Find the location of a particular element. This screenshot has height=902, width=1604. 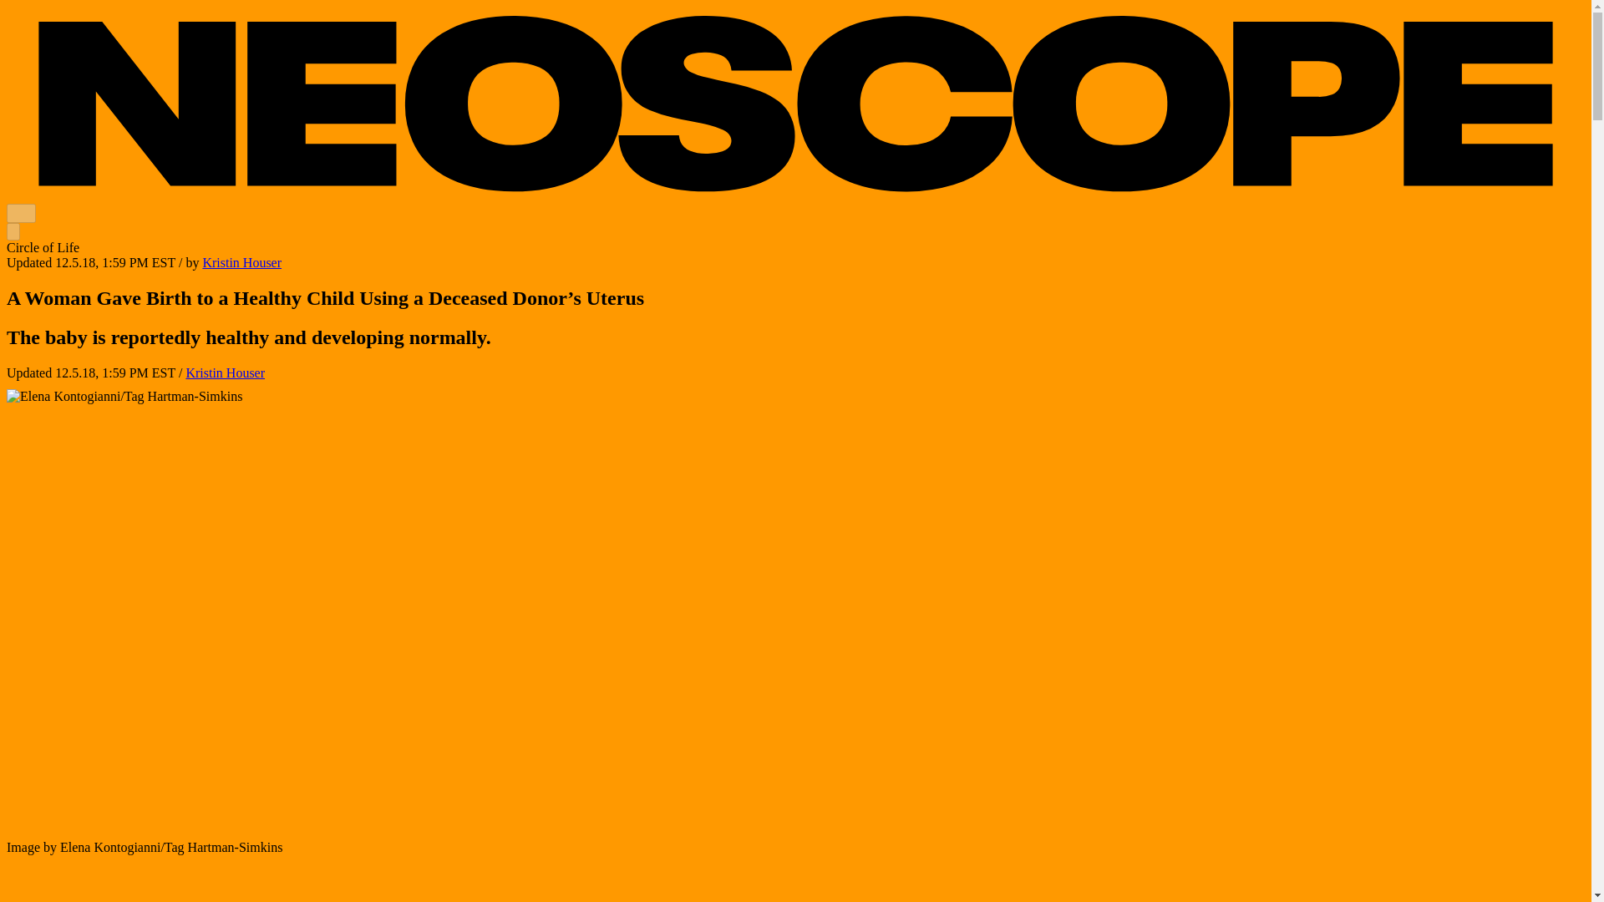

Kristin Houser is located at coordinates (241, 262).